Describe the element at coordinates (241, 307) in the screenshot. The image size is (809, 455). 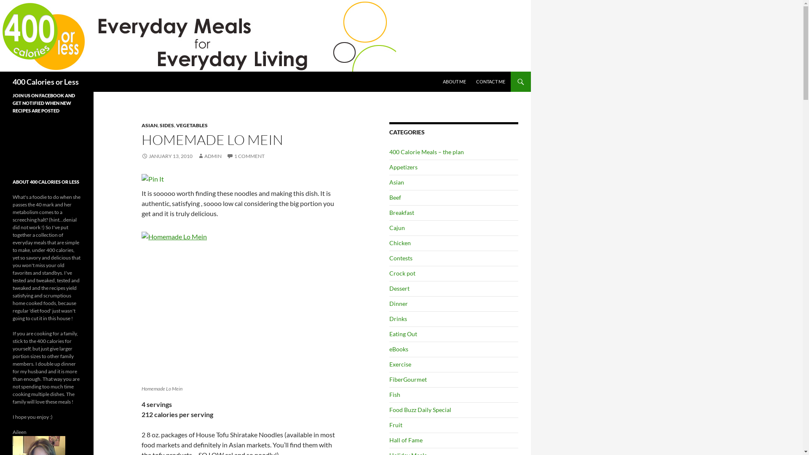
I see `lomein` at that location.